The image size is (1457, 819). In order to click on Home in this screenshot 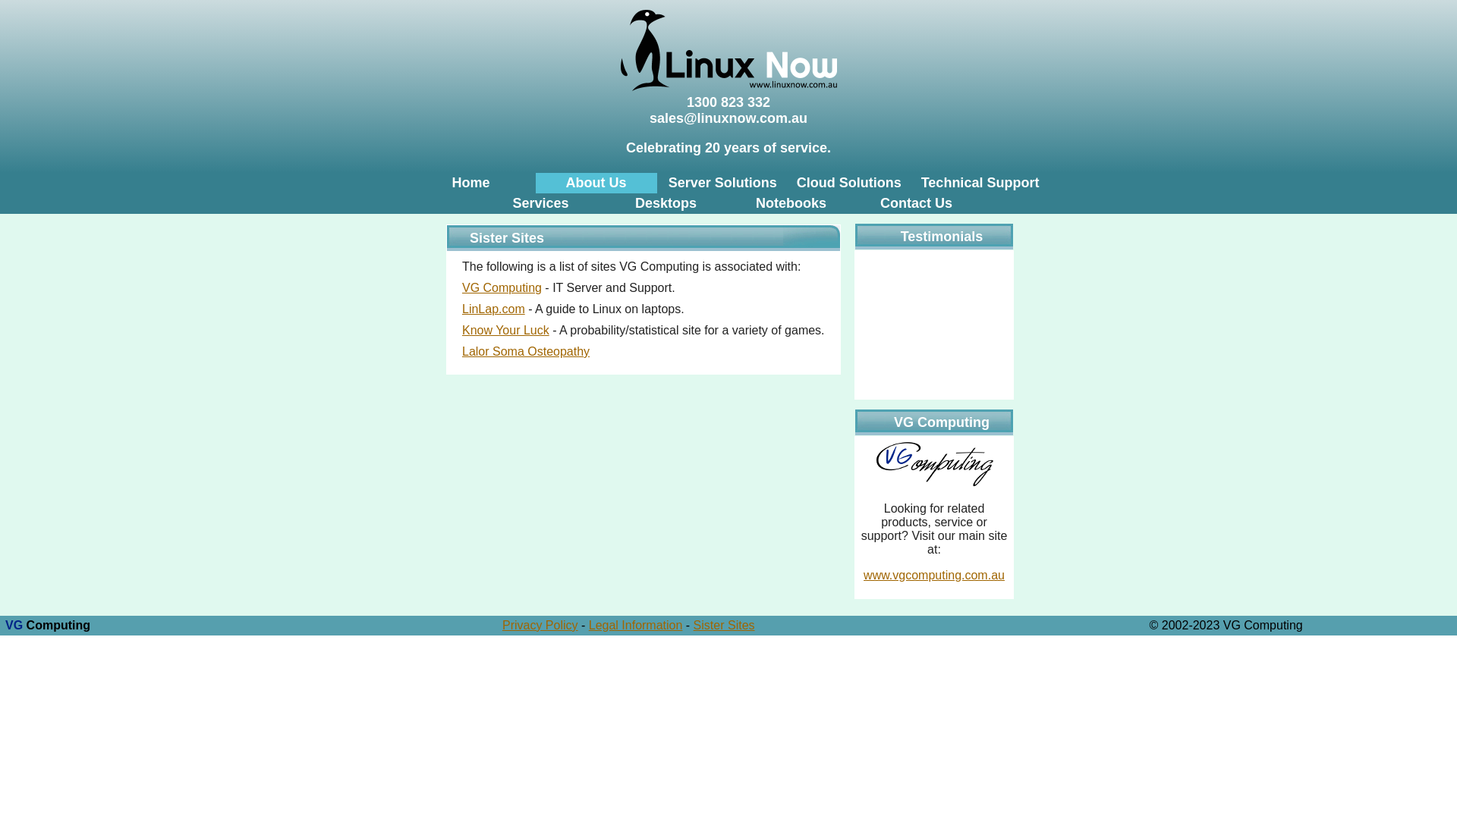, I will do `click(471, 183)`.